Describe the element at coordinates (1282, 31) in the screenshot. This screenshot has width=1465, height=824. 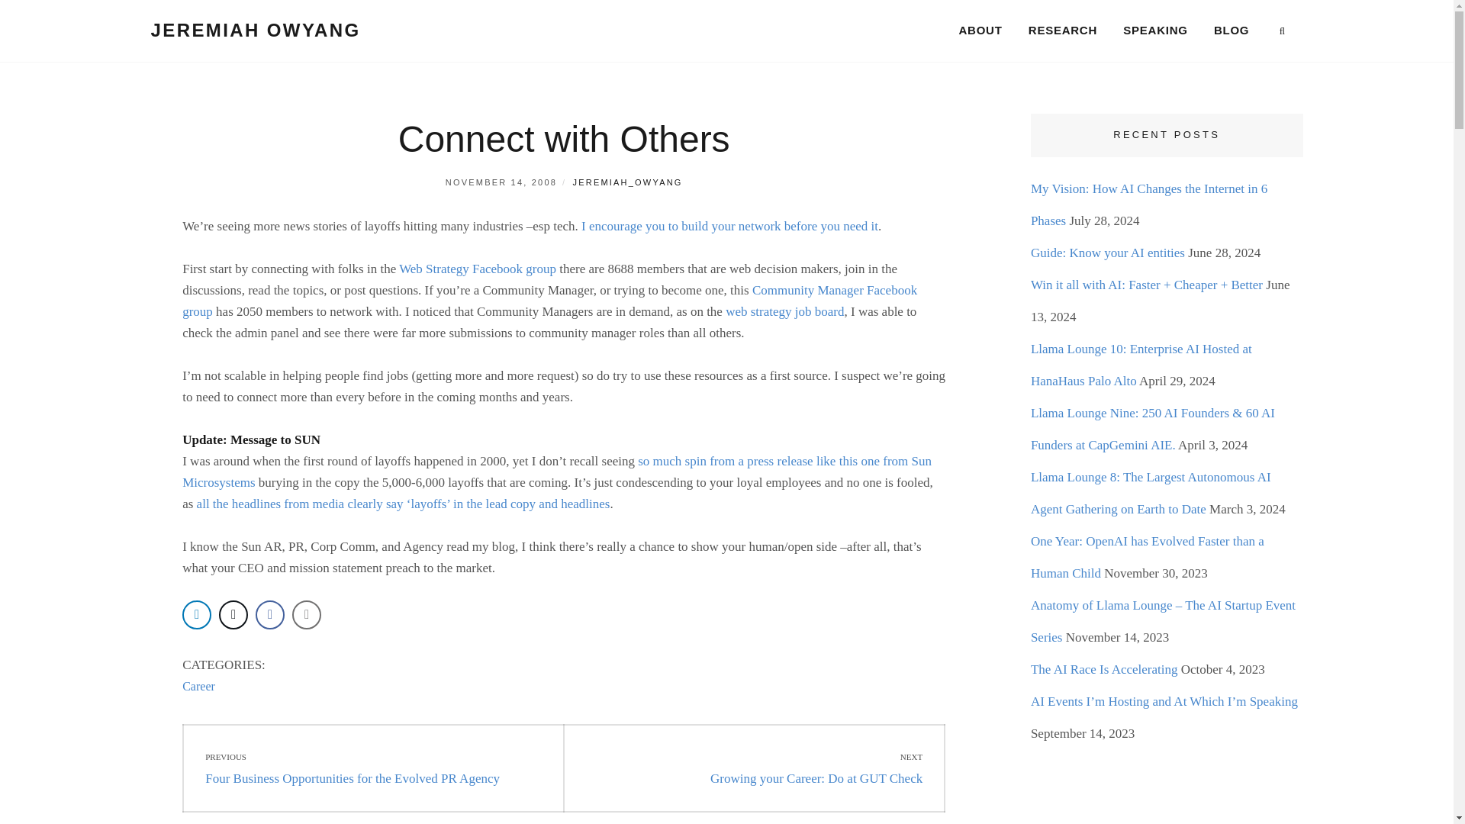
I see `SEARCH` at that location.